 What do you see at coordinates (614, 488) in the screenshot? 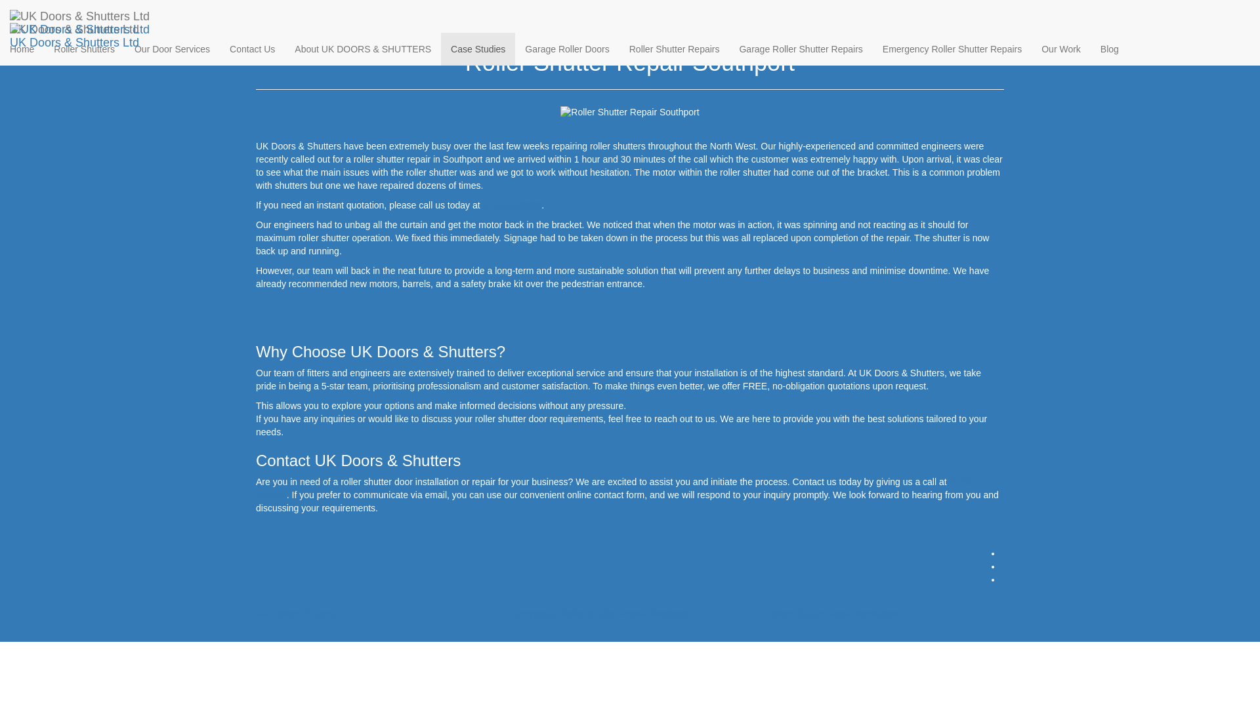
I see `01204 402585` at bounding box center [614, 488].